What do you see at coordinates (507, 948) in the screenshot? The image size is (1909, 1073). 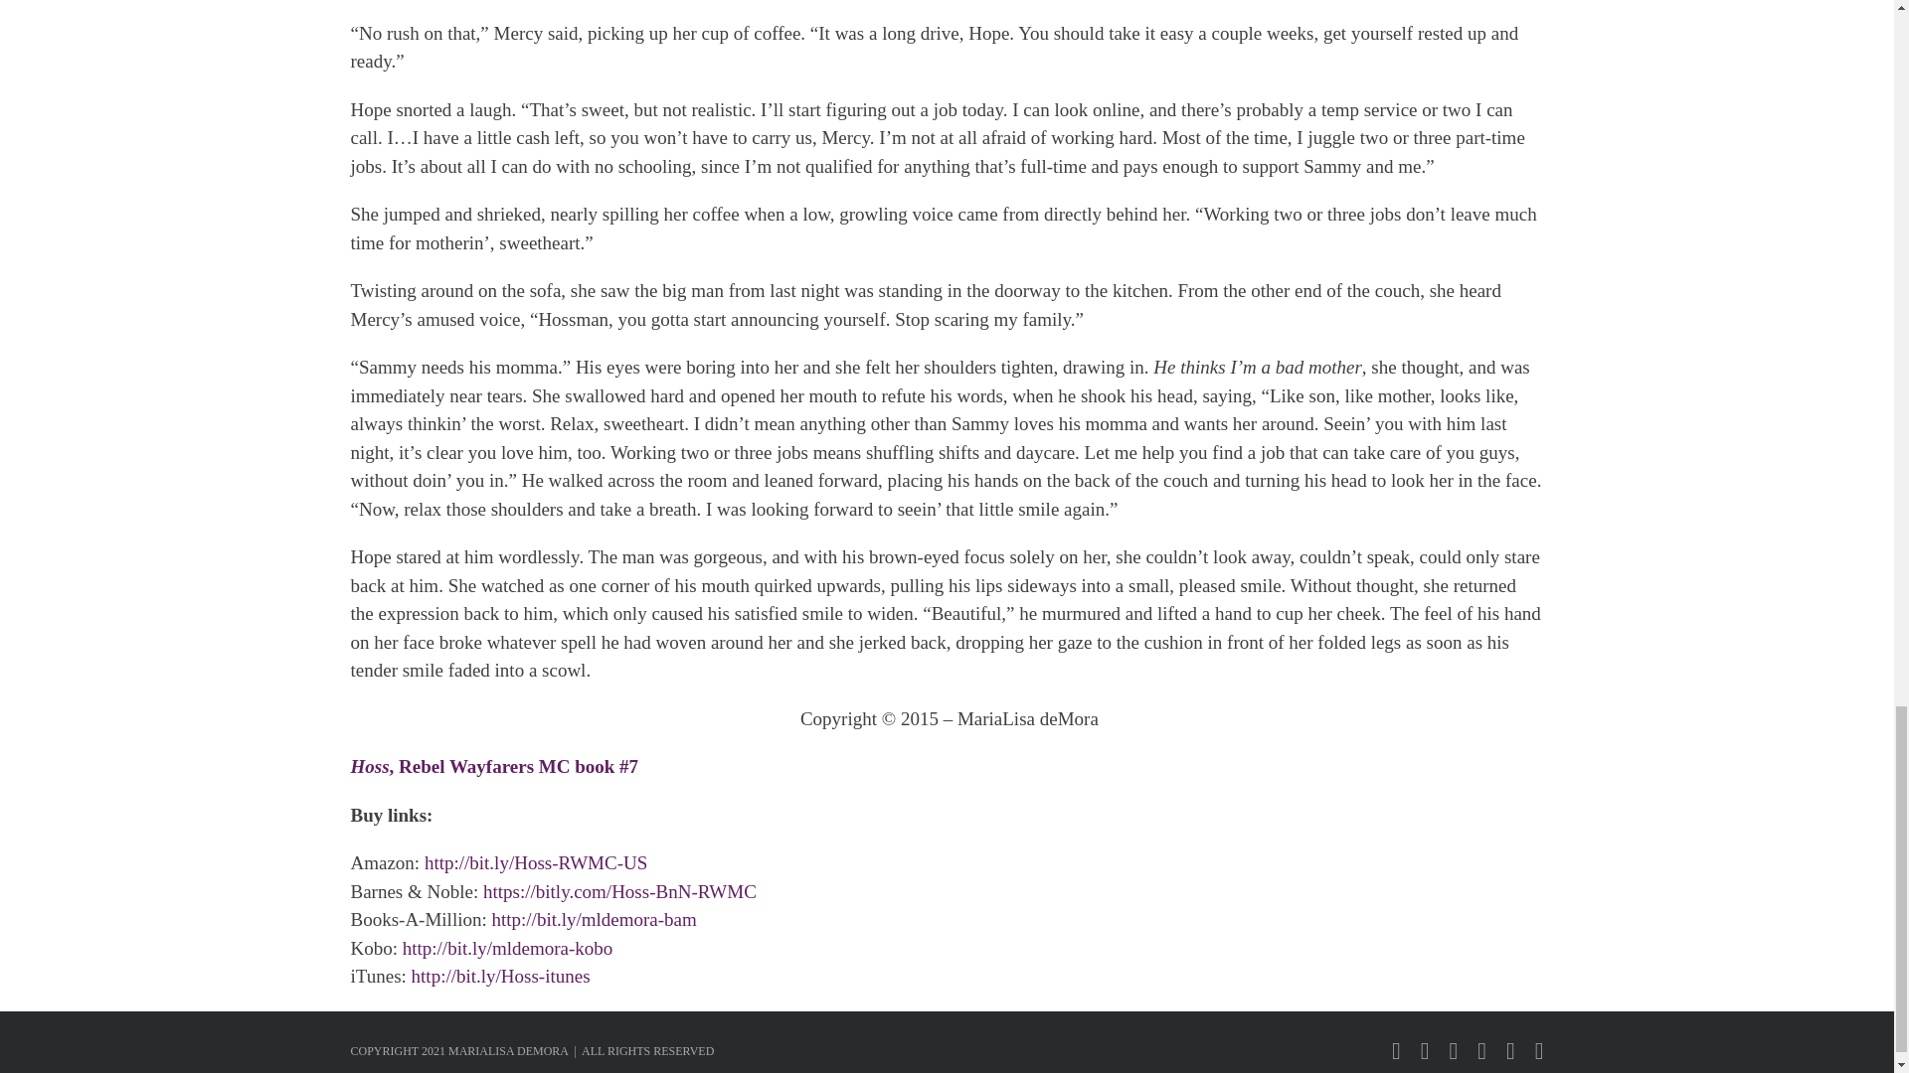 I see `MariaLisa deMora - Kobo` at bounding box center [507, 948].